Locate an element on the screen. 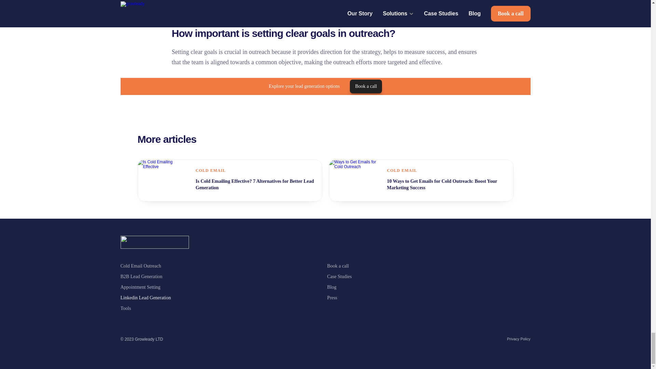  Book a call is located at coordinates (338, 266).